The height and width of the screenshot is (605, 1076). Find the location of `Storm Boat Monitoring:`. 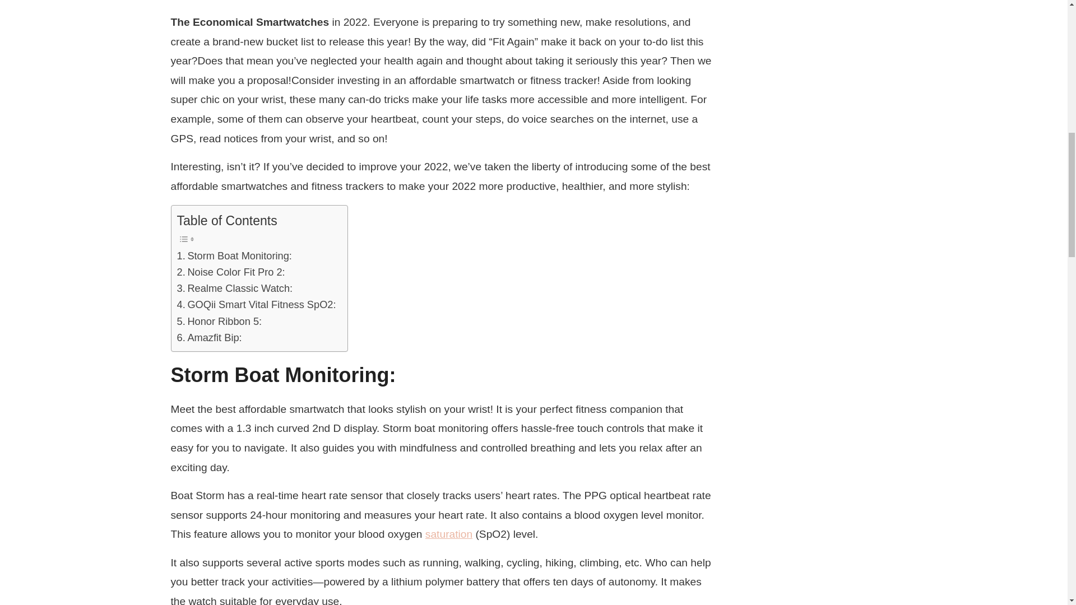

Storm Boat Monitoring: is located at coordinates (234, 255).